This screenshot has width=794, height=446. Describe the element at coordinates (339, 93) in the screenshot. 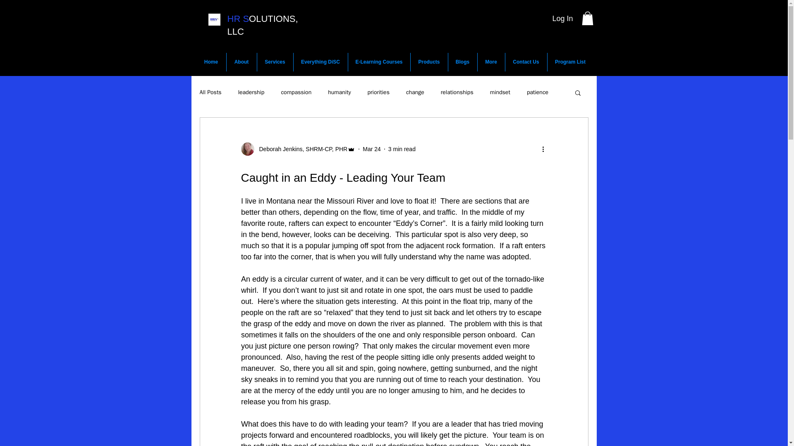

I see `humanity` at that location.